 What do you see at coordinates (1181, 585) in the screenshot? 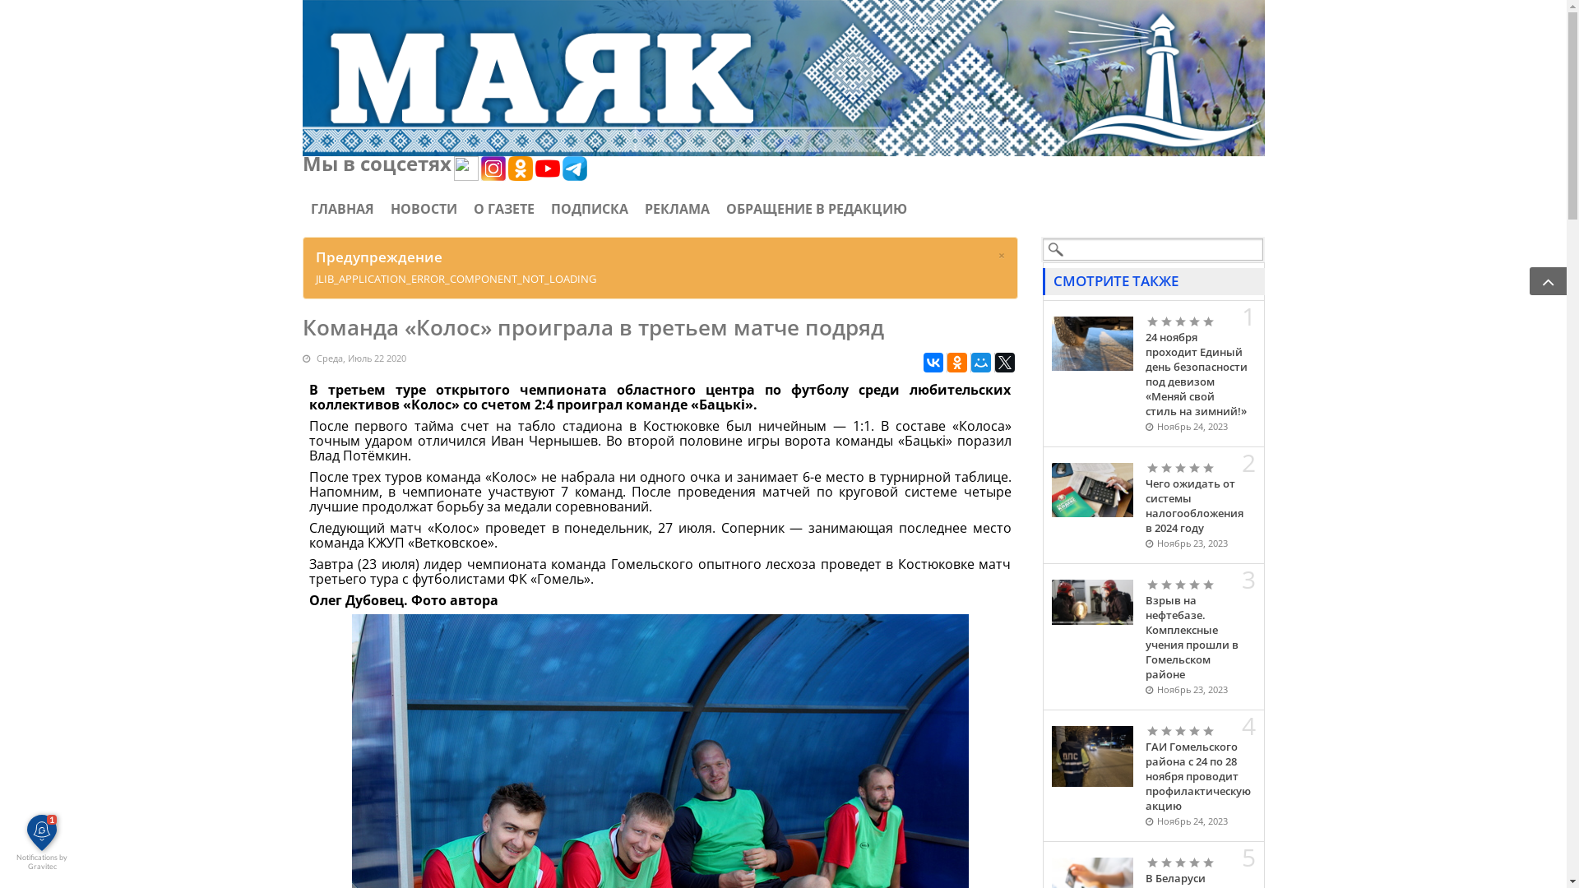
I see `5` at bounding box center [1181, 585].